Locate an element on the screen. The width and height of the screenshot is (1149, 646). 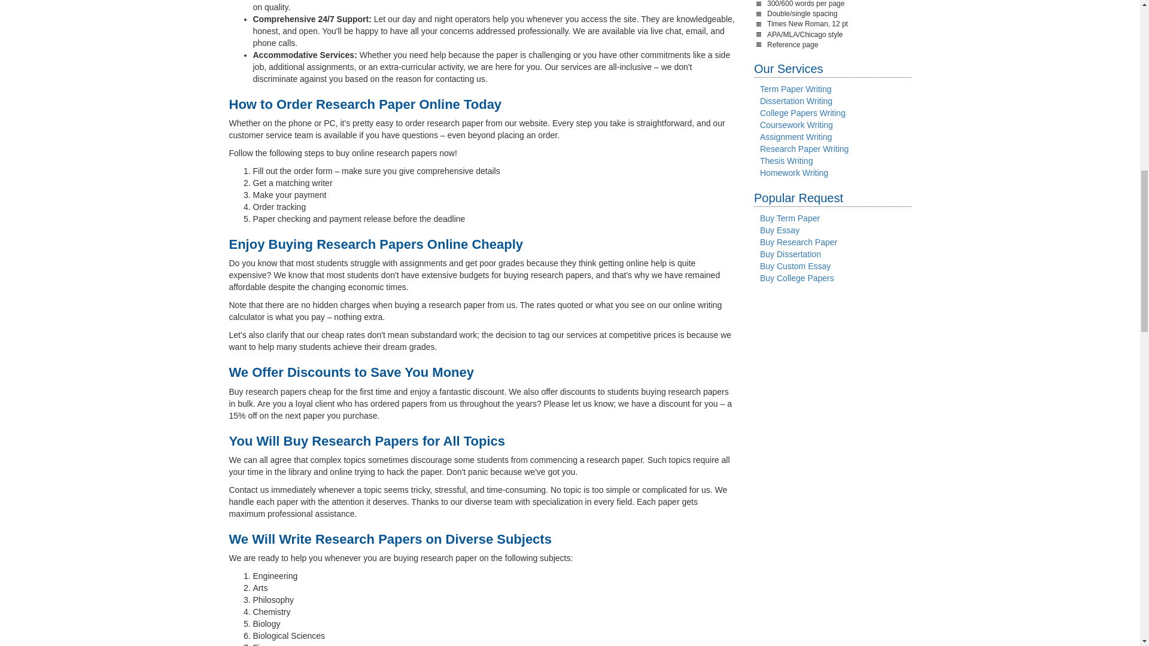
Research Paper Writing is located at coordinates (804, 148).